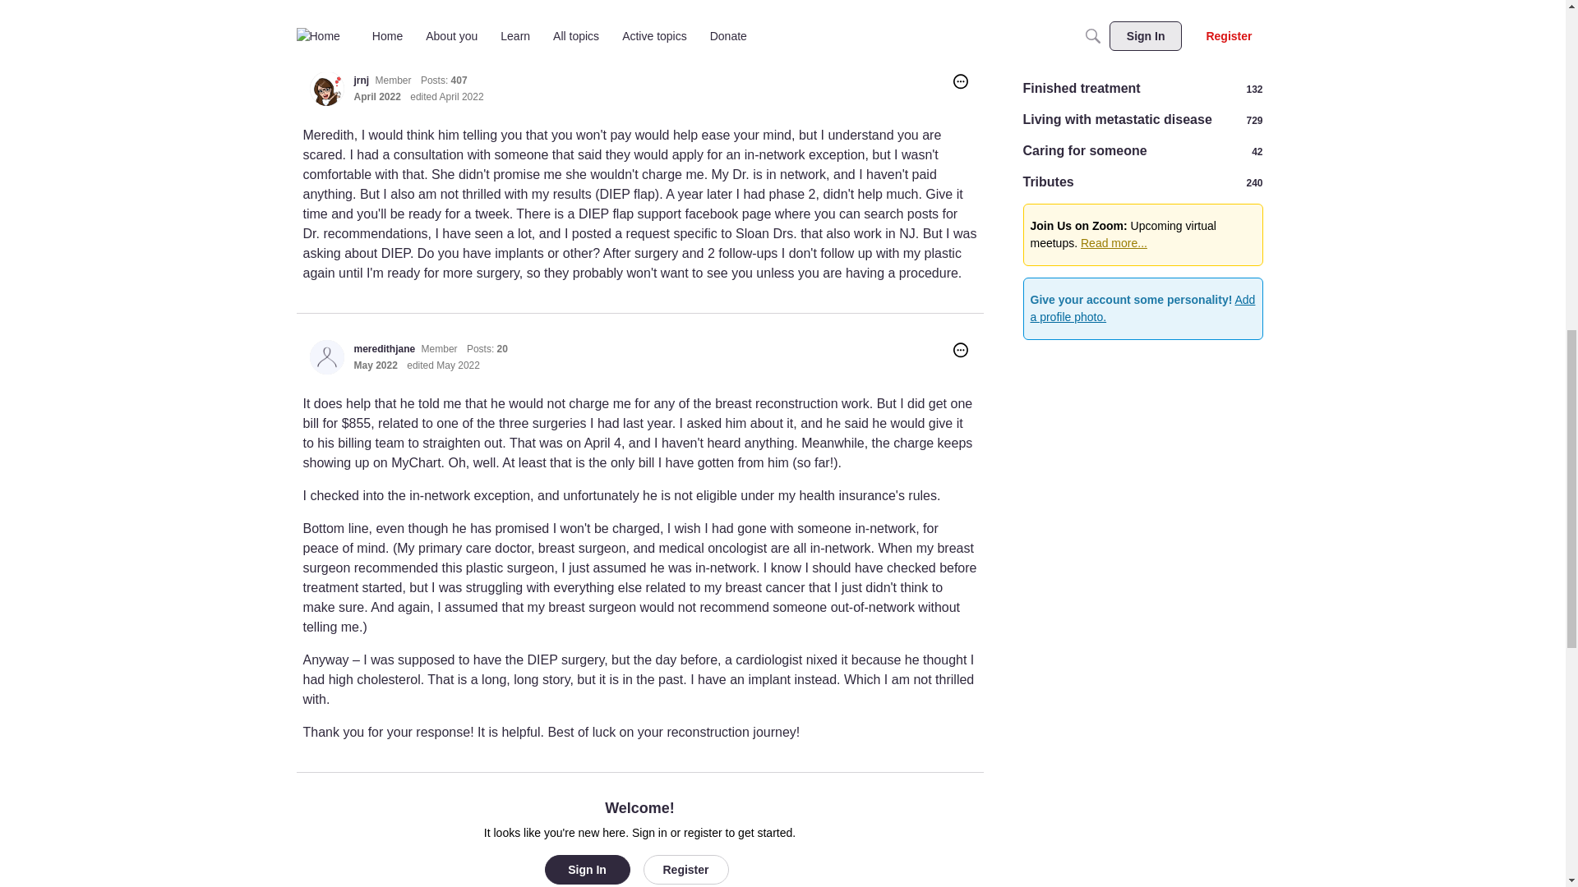 The width and height of the screenshot is (1578, 887). I want to click on Sign In, so click(587, 869).